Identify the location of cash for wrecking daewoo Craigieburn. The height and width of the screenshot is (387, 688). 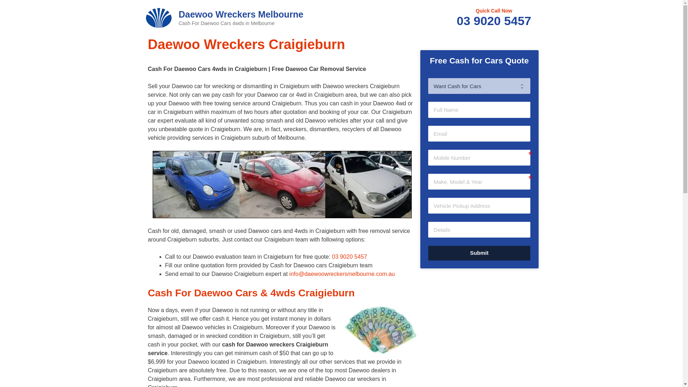
(381, 330).